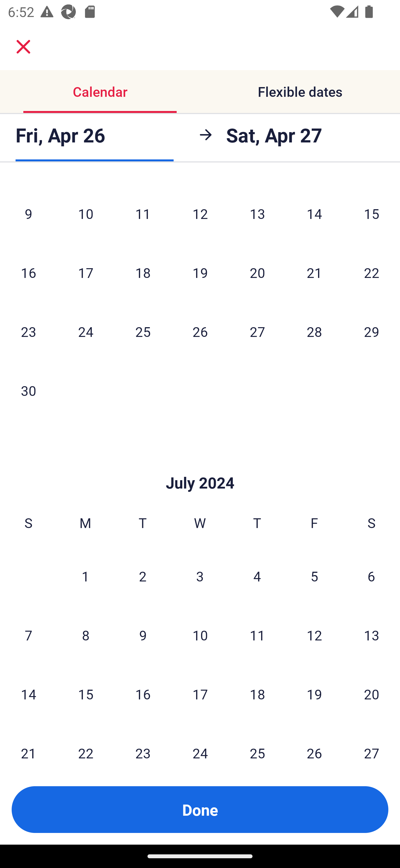 Image resolution: width=400 pixels, height=868 pixels. What do you see at coordinates (28, 272) in the screenshot?
I see `16 Sunday, June 16, 2024` at bounding box center [28, 272].